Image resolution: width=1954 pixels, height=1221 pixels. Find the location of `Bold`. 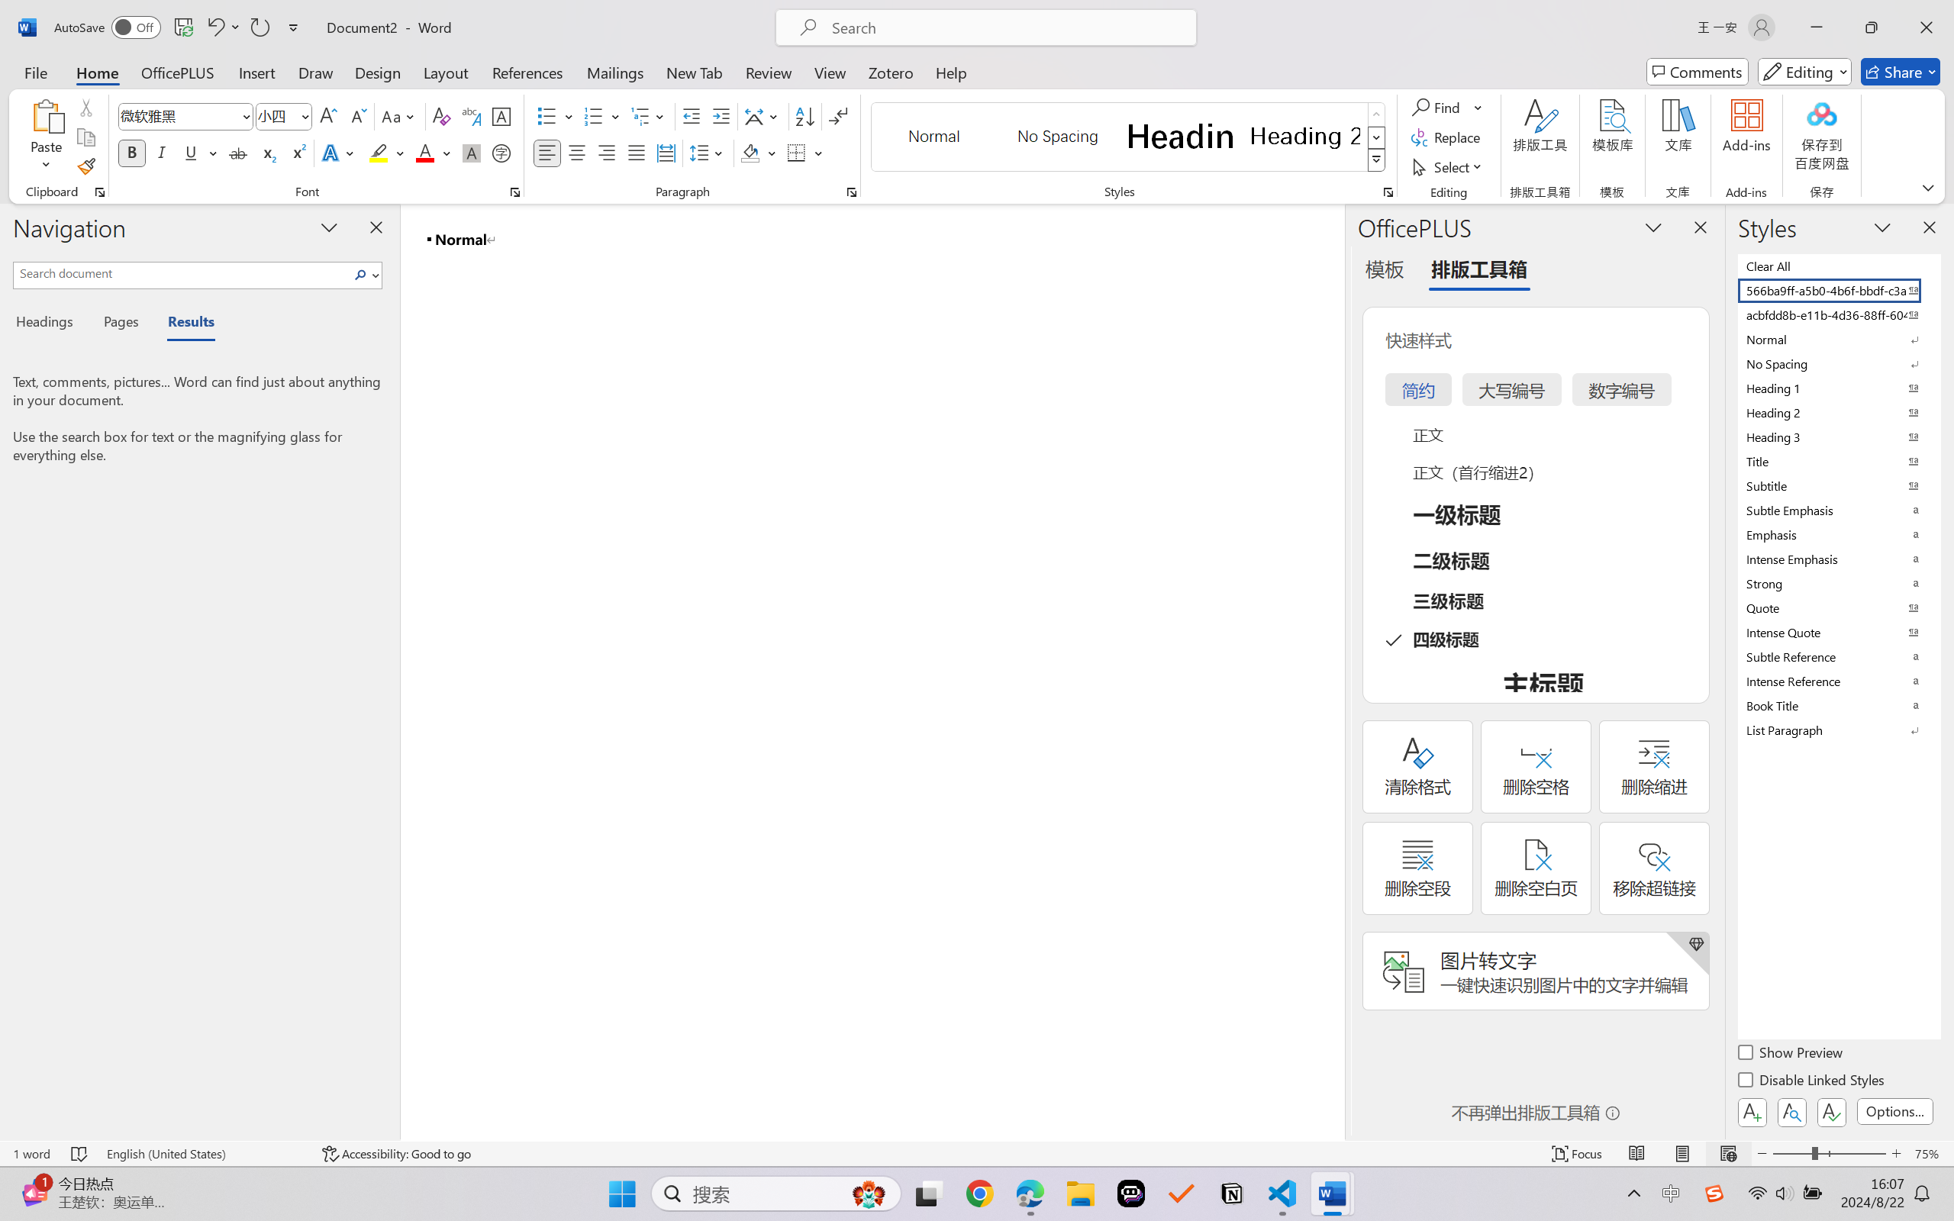

Bold is located at coordinates (133, 153).